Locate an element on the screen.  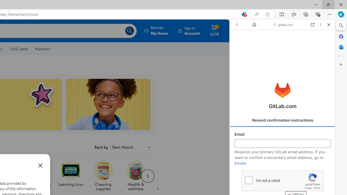
Emails is located at coordinates (240, 163).